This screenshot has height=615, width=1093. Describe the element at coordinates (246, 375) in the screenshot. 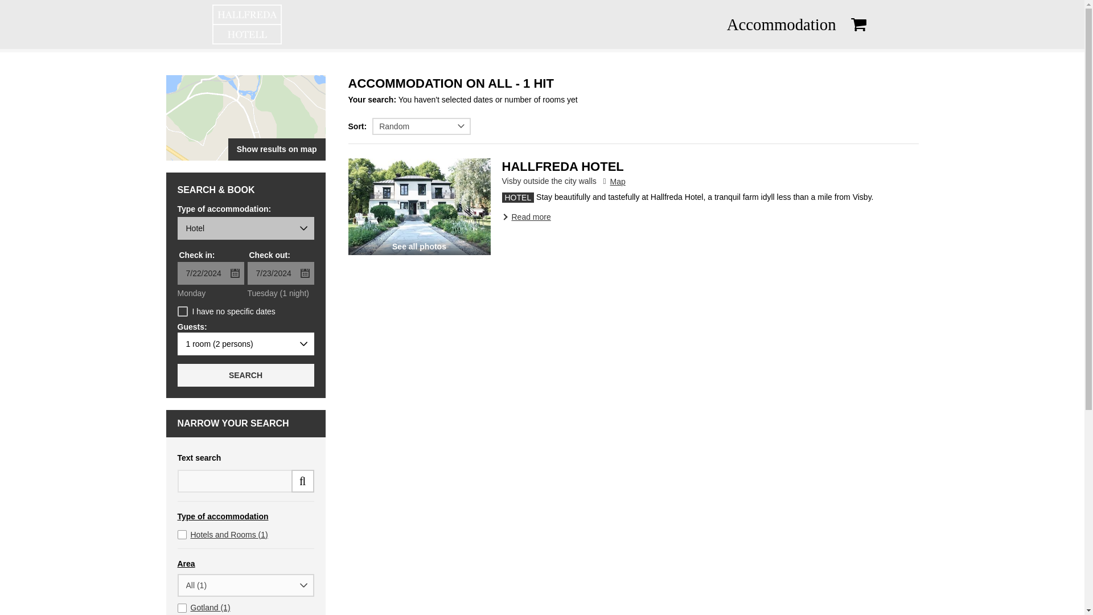

I see `Search` at that location.